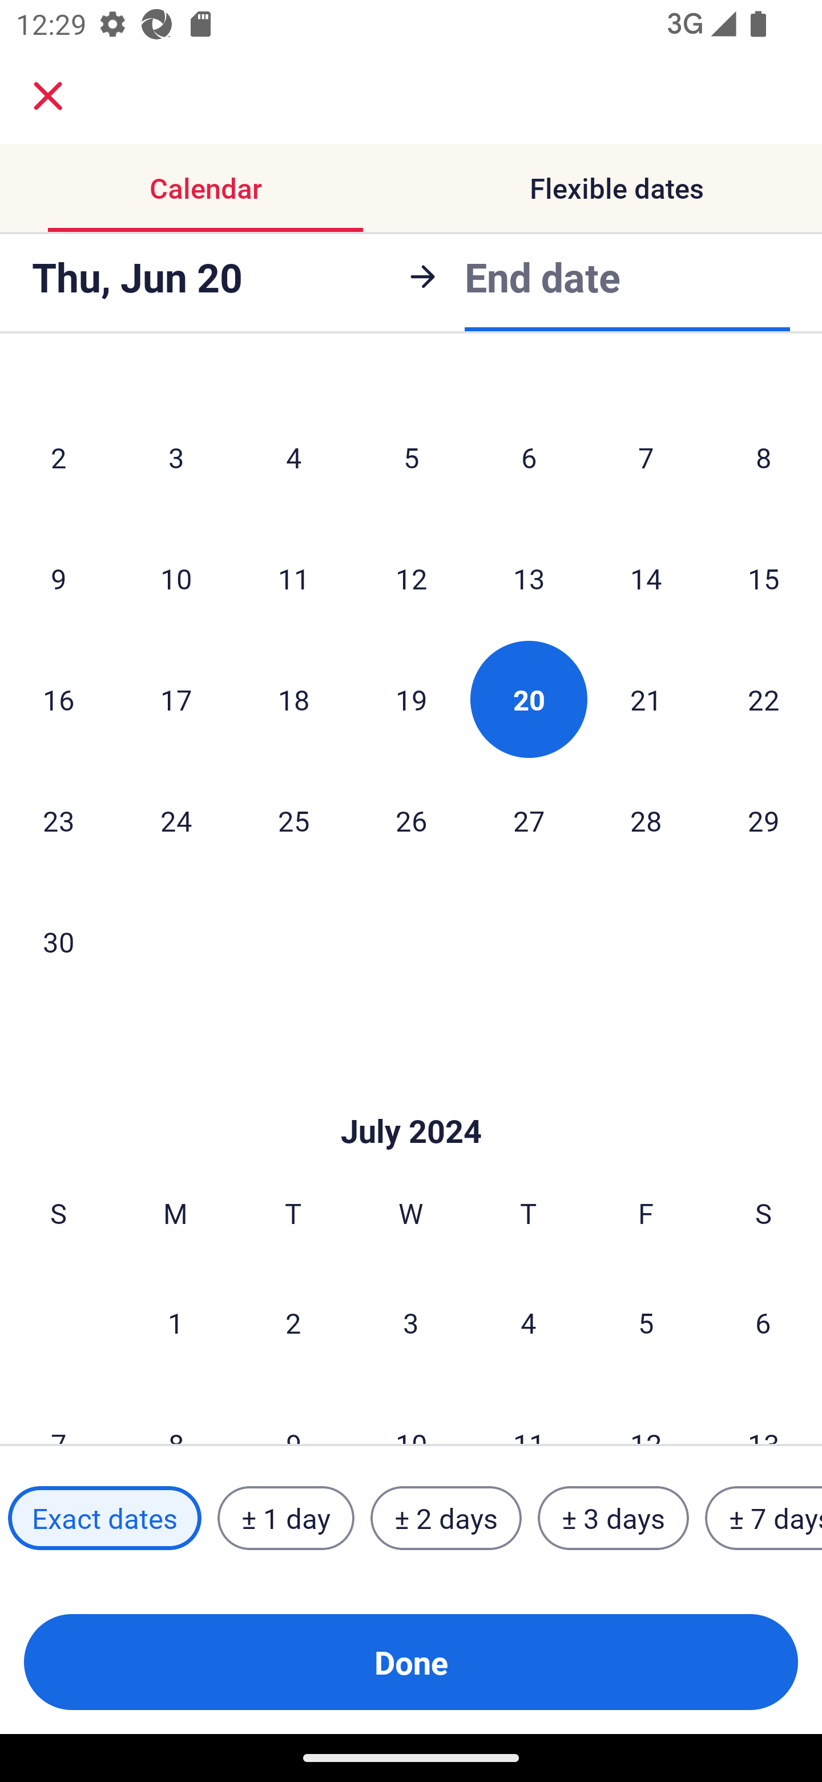 Image resolution: width=822 pixels, height=1782 pixels. Describe the element at coordinates (616, 187) in the screenshot. I see `Flexible dates` at that location.